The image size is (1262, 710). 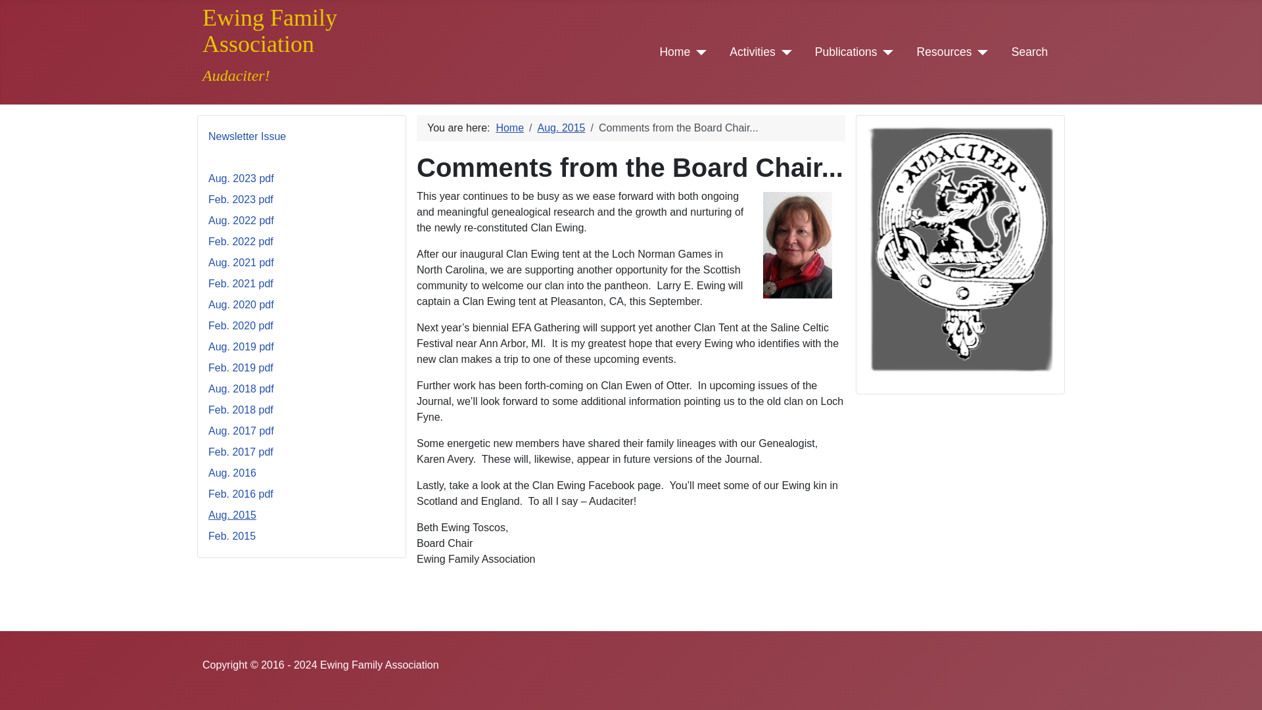 What do you see at coordinates (944, 51) in the screenshot?
I see `Resources` at bounding box center [944, 51].